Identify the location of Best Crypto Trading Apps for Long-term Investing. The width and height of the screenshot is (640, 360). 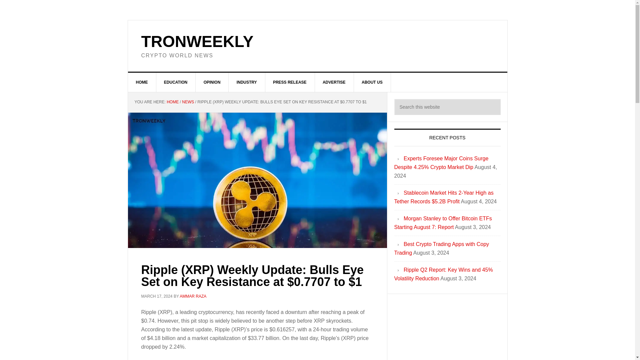
(445, 189).